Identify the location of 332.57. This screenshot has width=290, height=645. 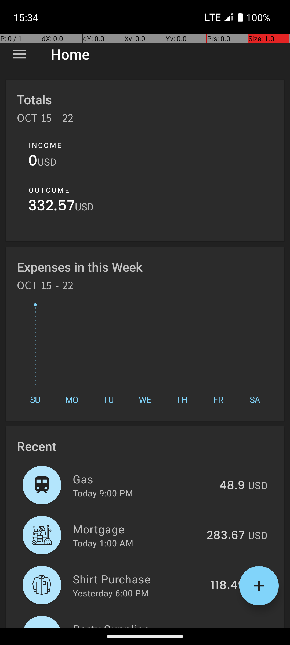
(52, 207).